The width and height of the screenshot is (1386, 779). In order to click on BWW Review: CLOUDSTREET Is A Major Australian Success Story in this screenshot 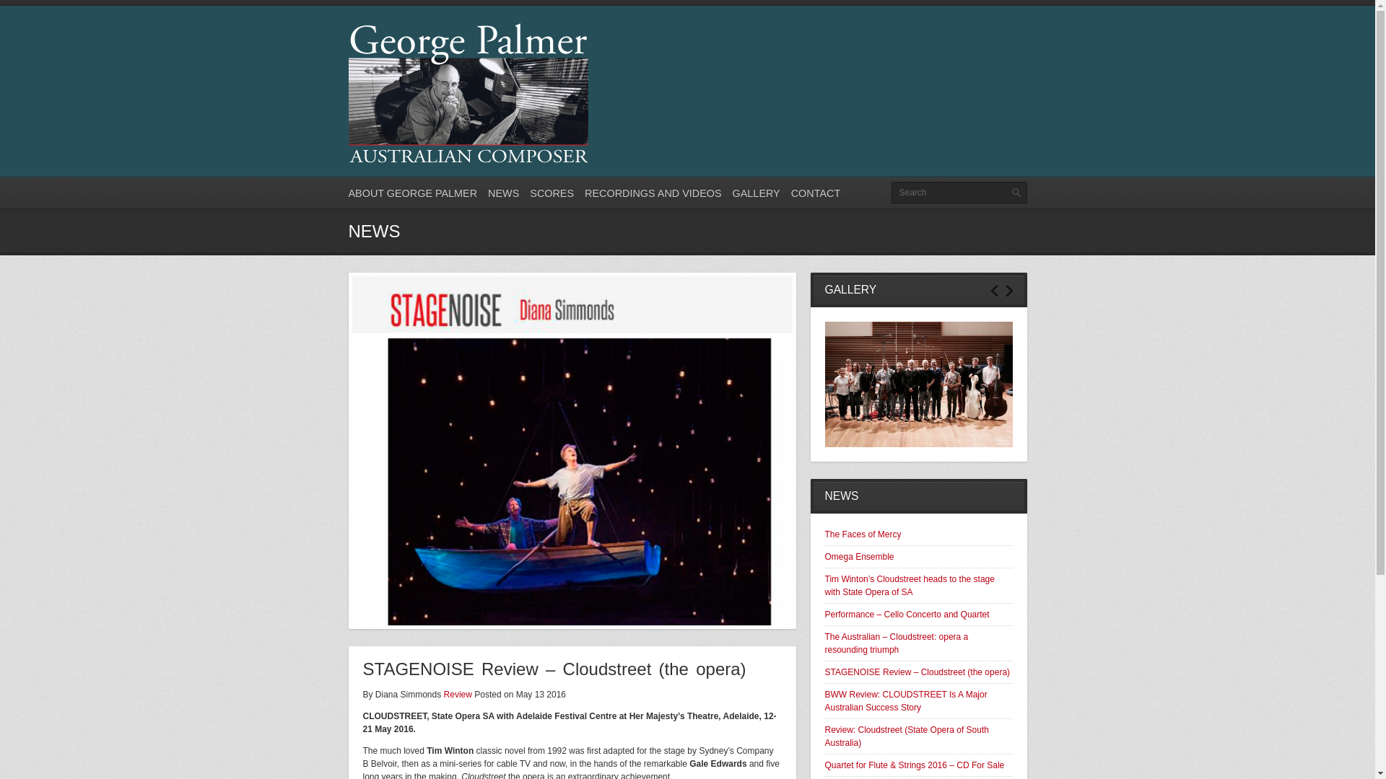, I will do `click(905, 701)`.